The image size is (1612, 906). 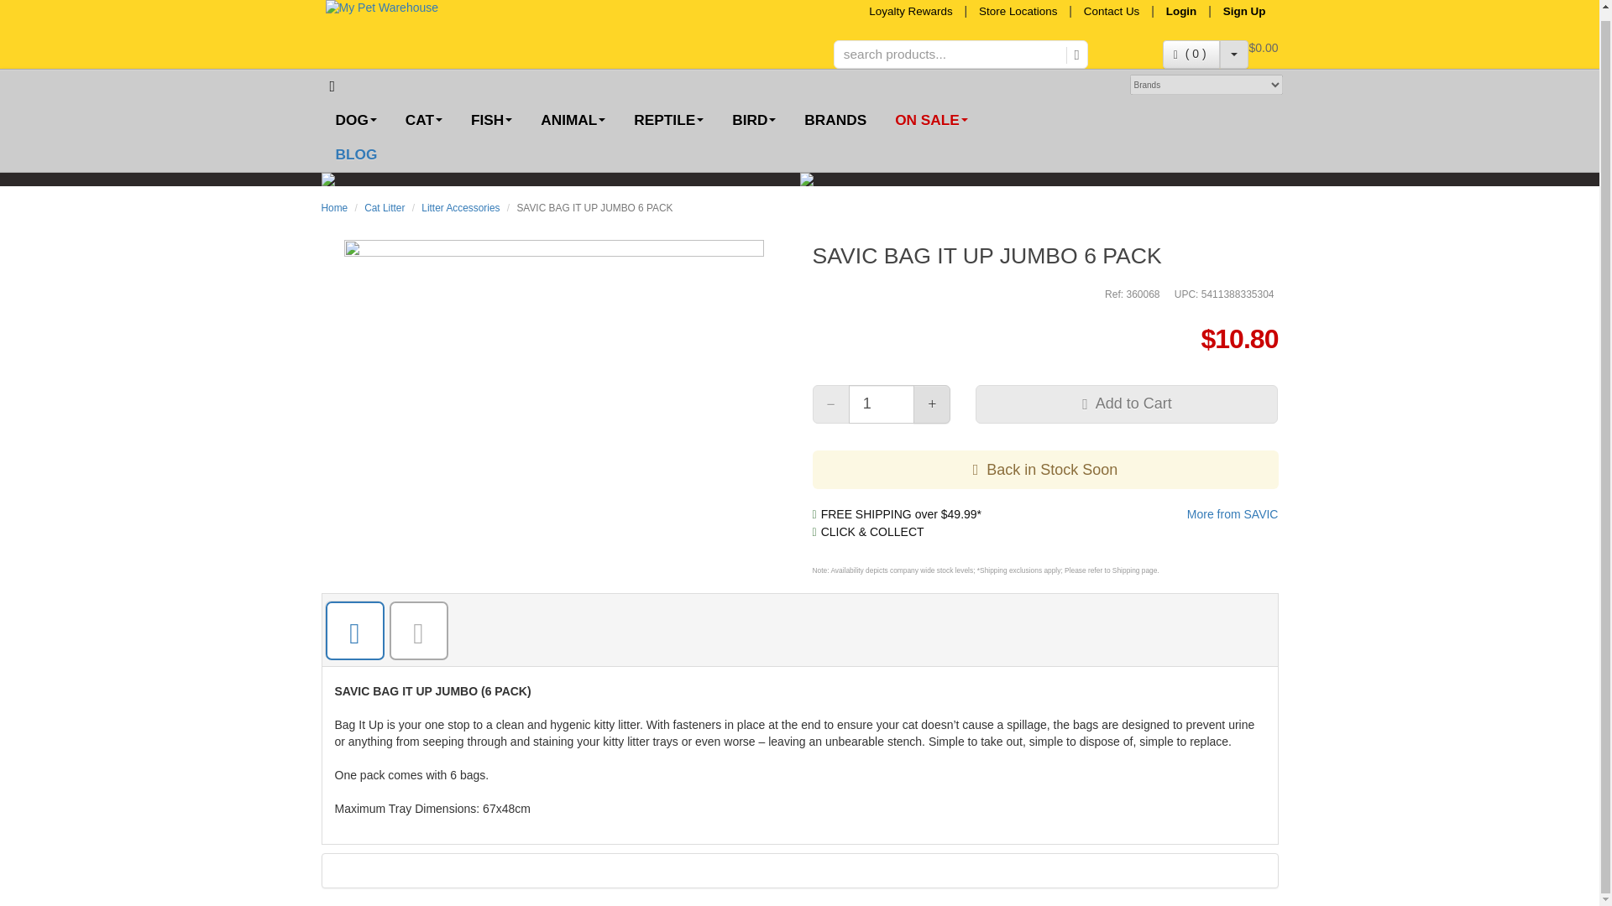 I want to click on Store Locations, so click(x=1018, y=11).